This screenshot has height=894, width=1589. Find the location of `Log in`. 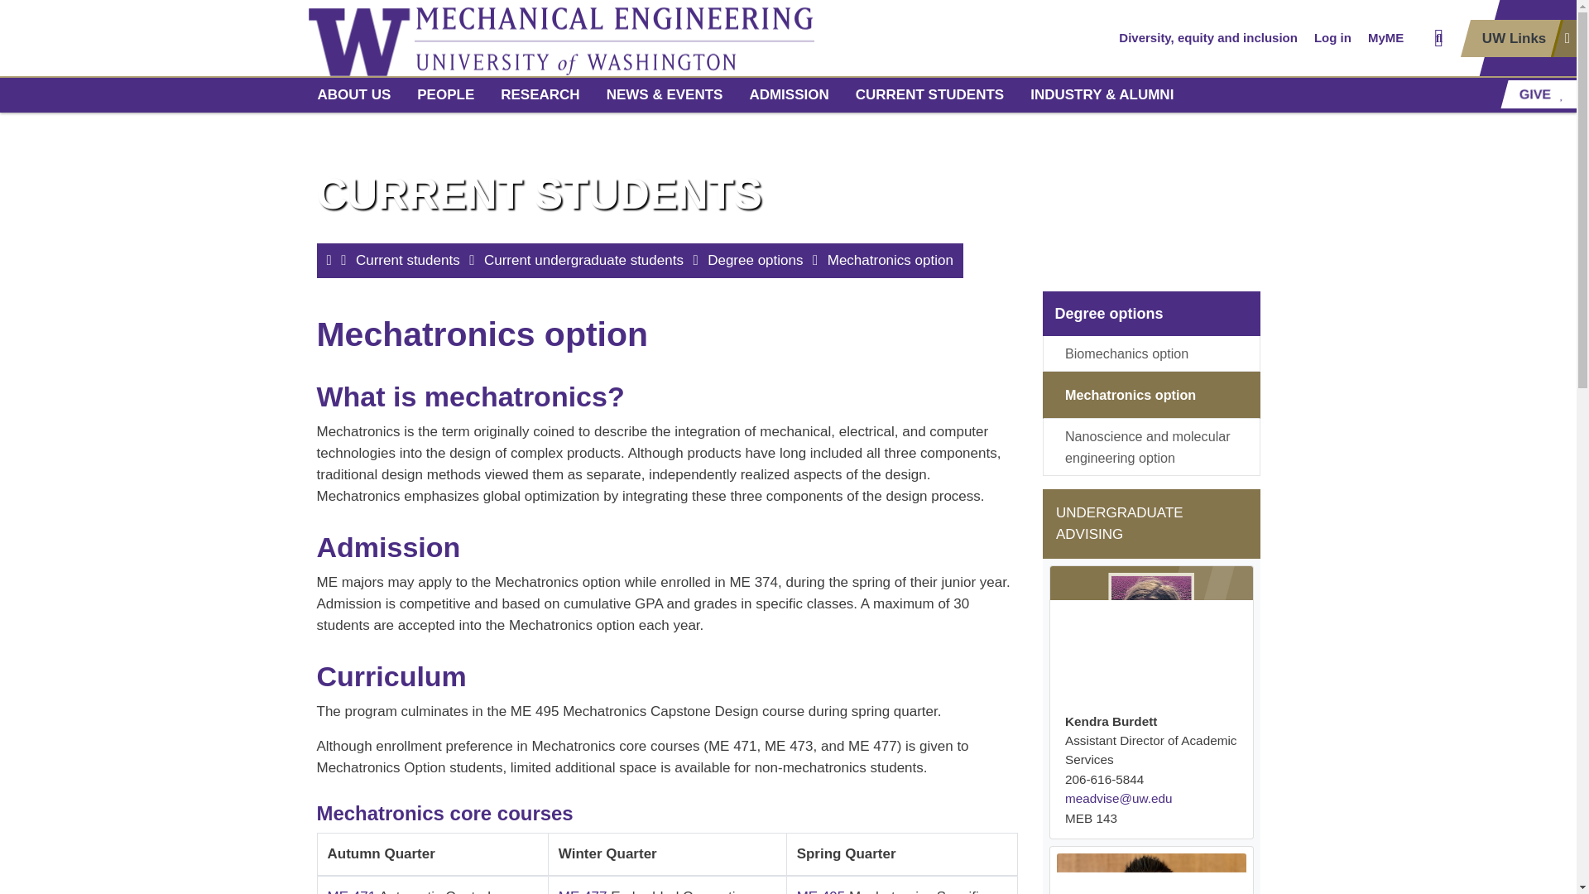

Log in is located at coordinates (1332, 38).